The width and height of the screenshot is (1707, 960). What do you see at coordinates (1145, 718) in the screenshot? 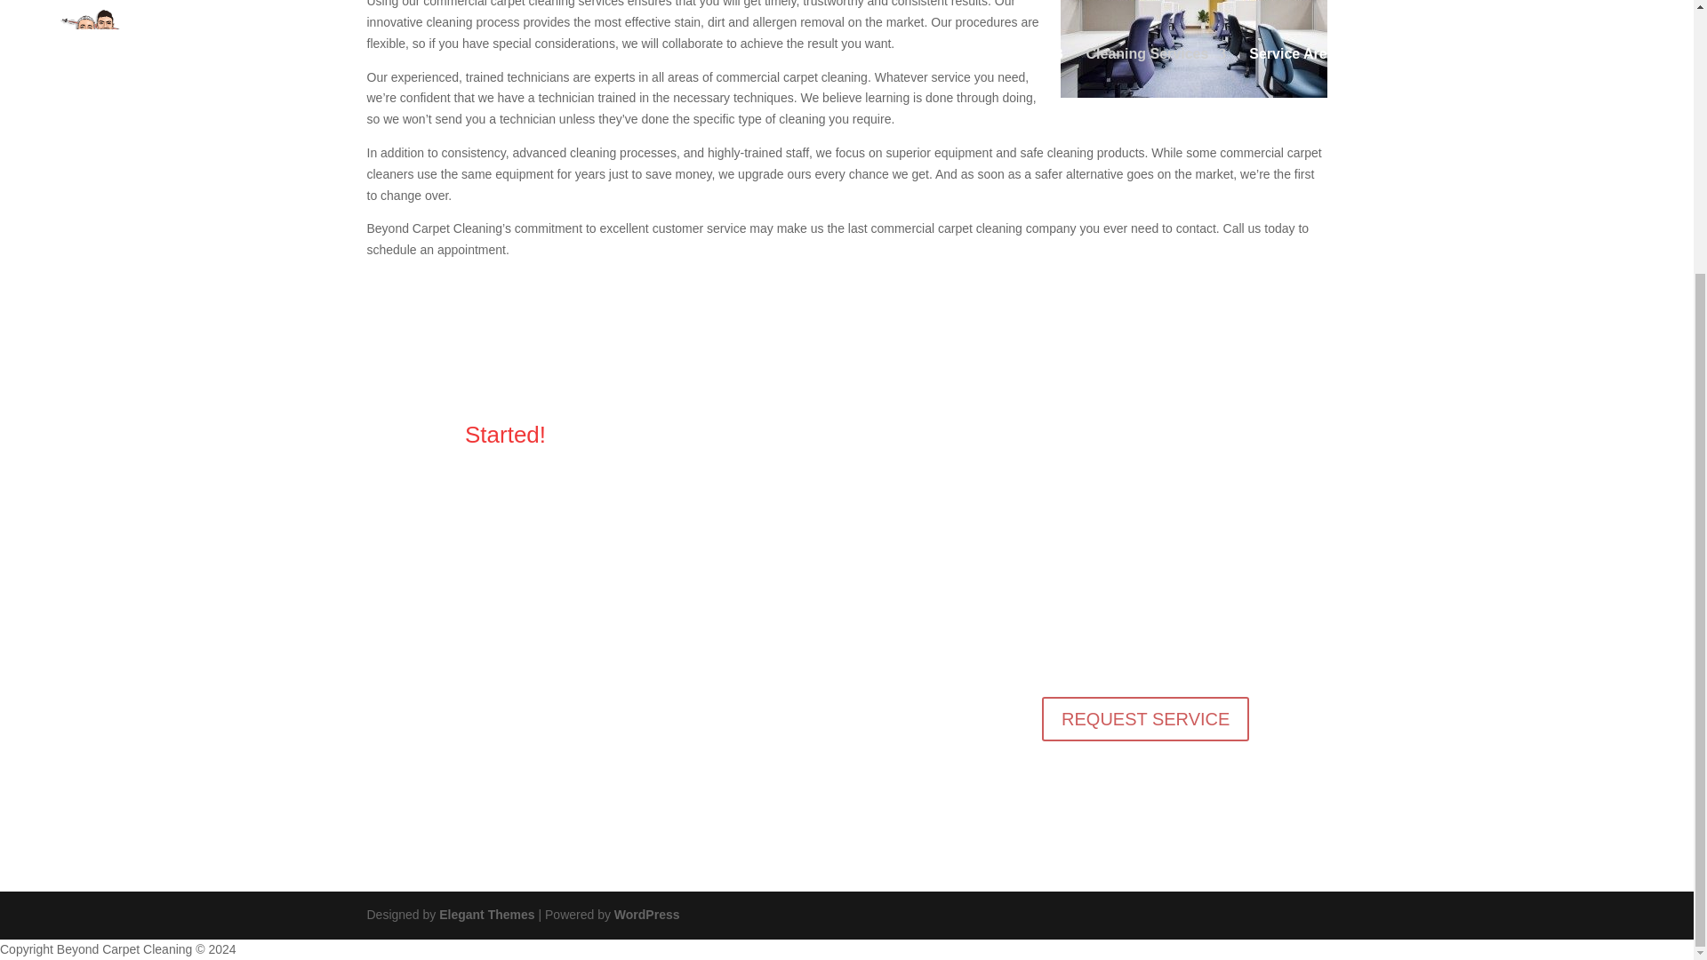
I see `REQUEST SERVICE` at bounding box center [1145, 718].